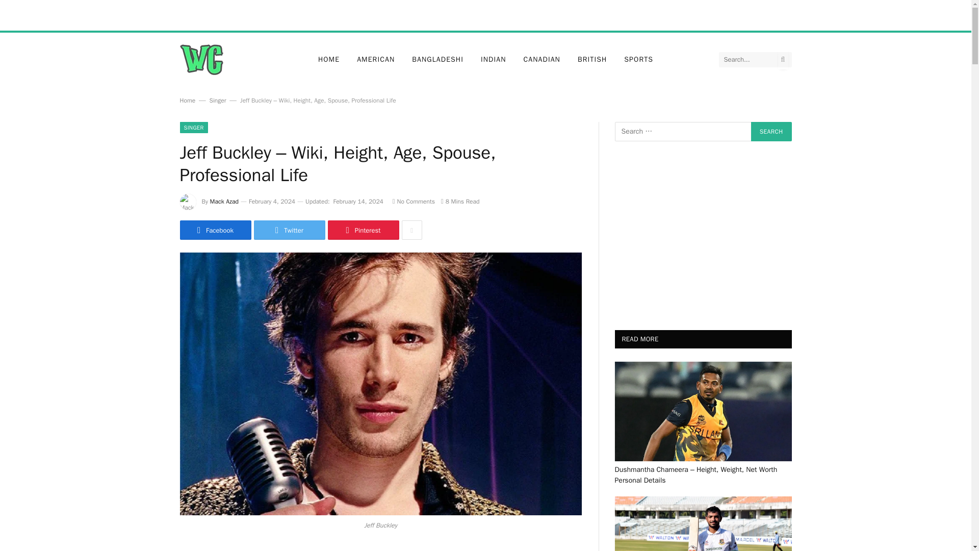  Describe the element at coordinates (376, 59) in the screenshot. I see `AMERICAN` at that location.